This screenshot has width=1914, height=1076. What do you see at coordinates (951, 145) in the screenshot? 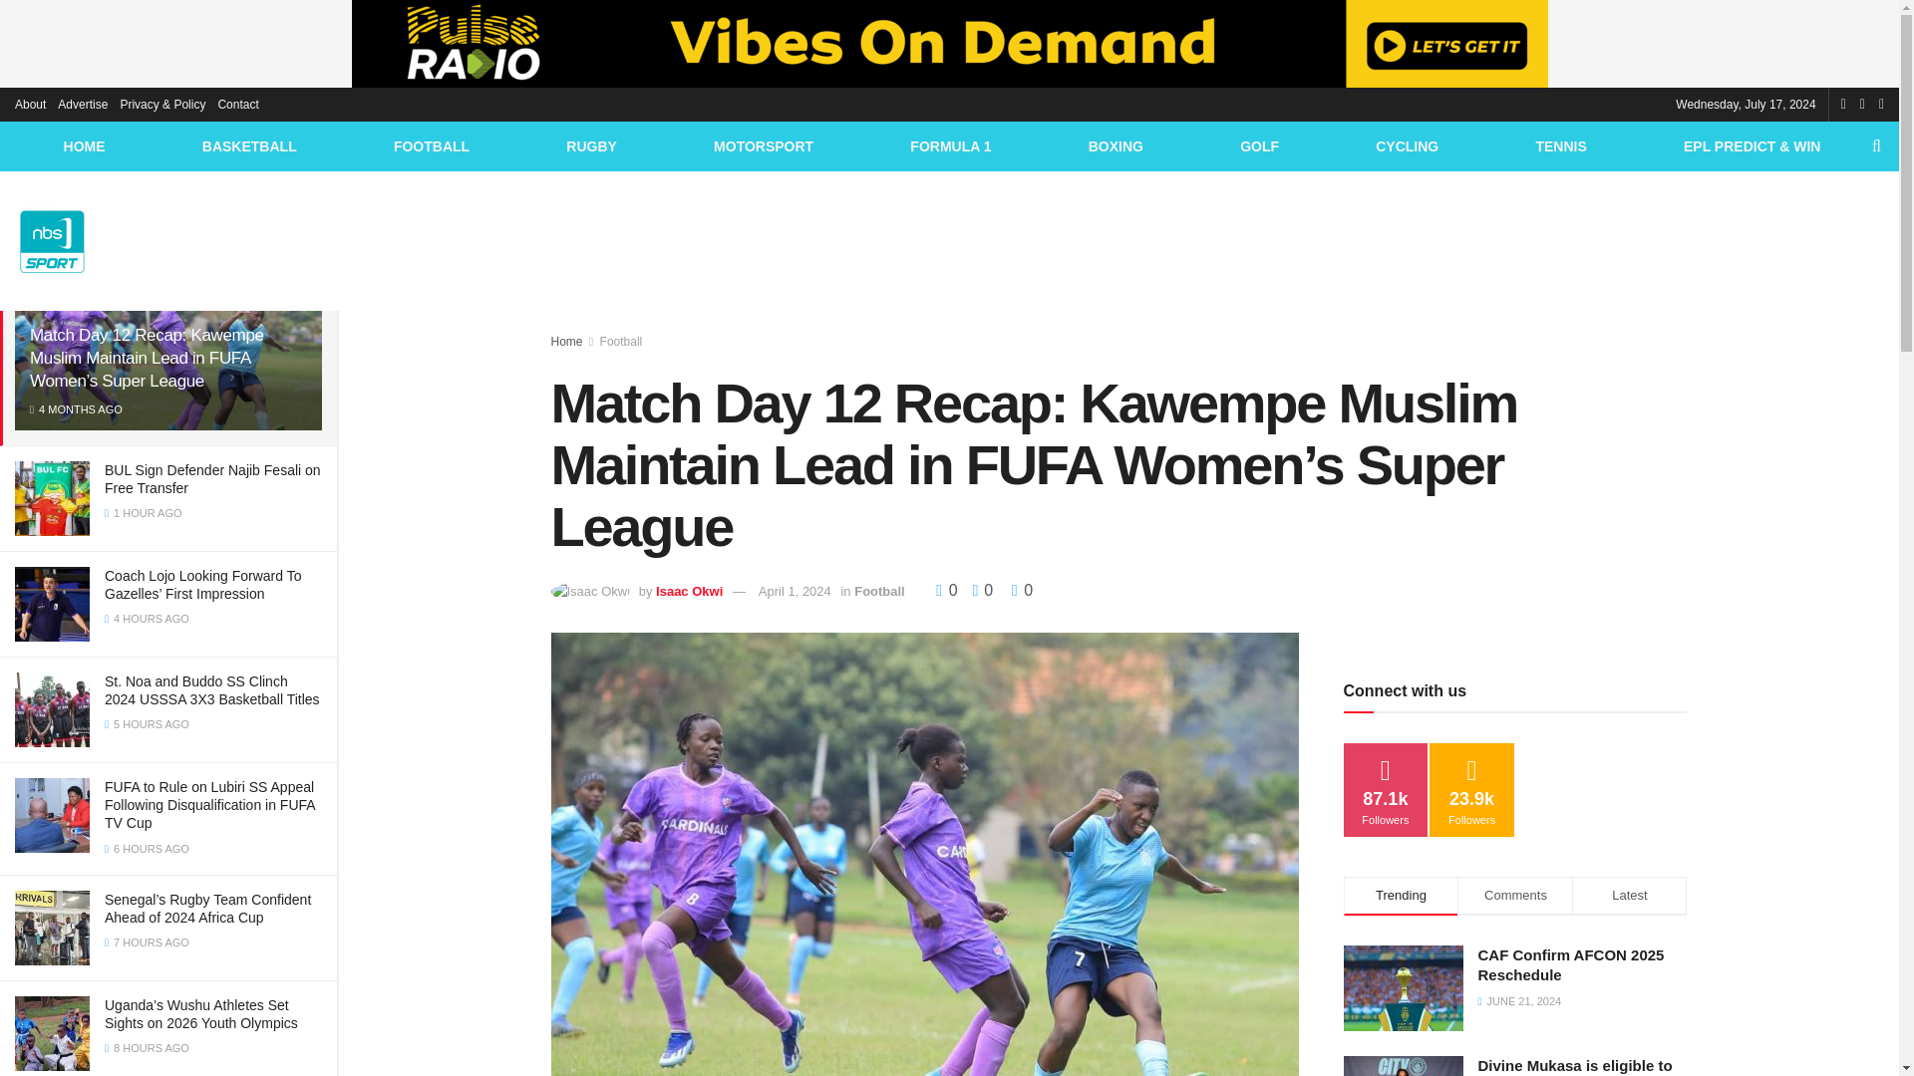
I see `FORMULA 1` at bounding box center [951, 145].